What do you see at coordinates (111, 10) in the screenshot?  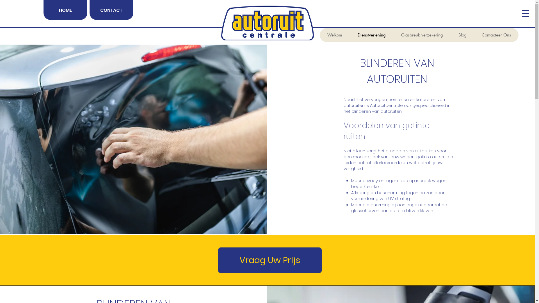 I see `CONTACT` at bounding box center [111, 10].